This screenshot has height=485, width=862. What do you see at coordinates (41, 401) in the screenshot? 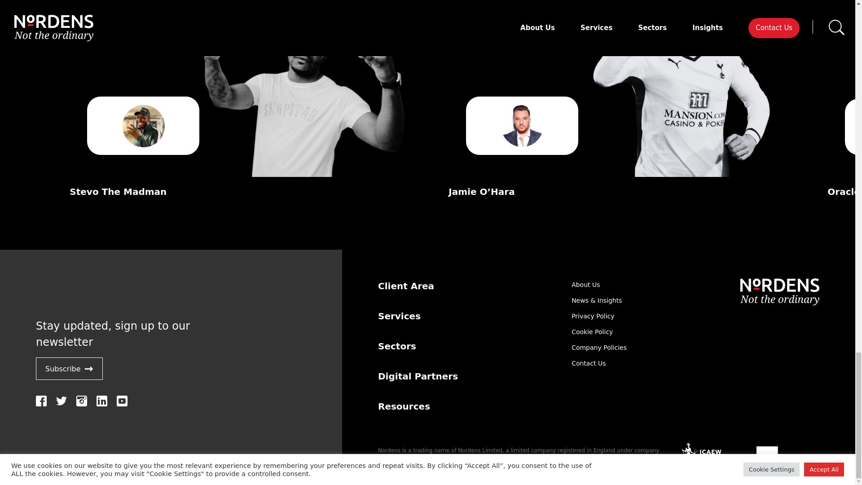
I see `Like Nordens on Facebook` at bounding box center [41, 401].